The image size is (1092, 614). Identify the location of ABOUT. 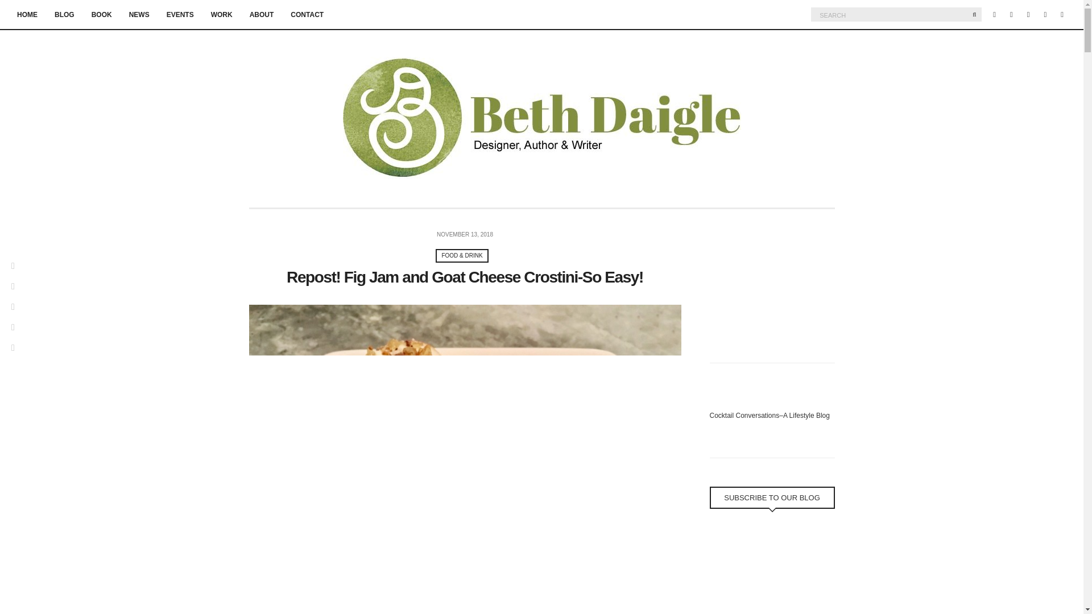
(262, 15).